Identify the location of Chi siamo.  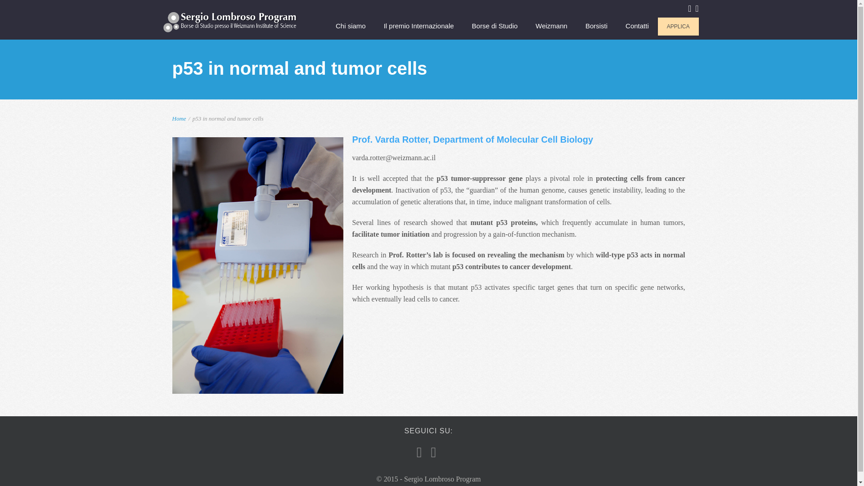
(351, 27).